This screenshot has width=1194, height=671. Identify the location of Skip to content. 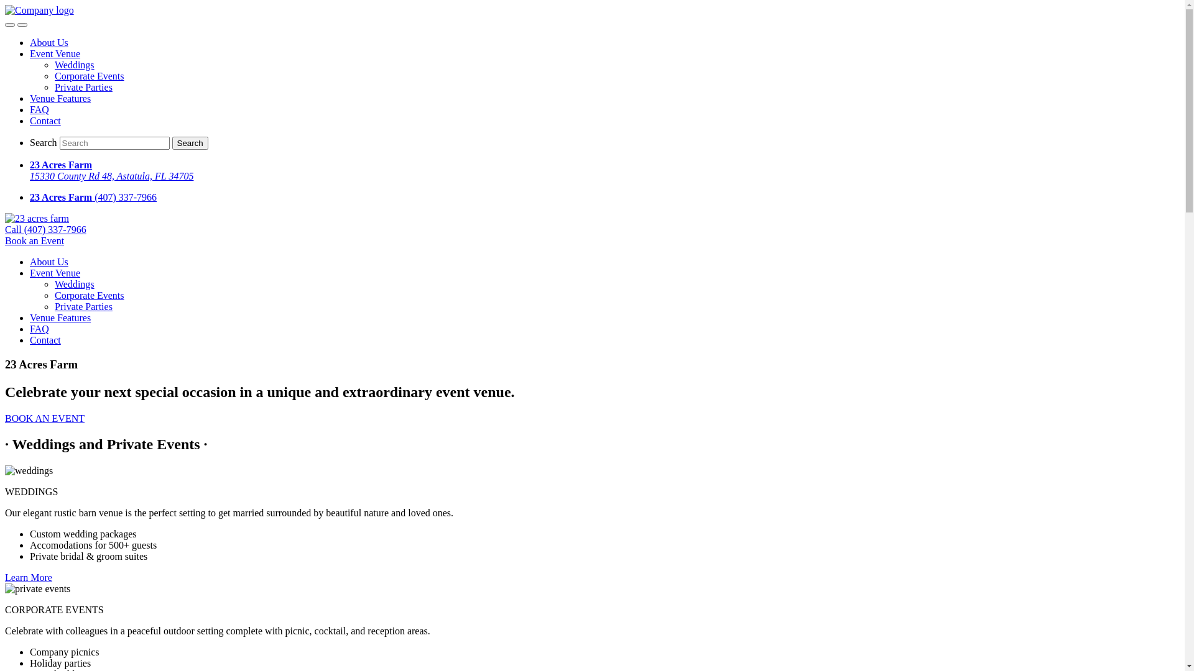
(5, 5).